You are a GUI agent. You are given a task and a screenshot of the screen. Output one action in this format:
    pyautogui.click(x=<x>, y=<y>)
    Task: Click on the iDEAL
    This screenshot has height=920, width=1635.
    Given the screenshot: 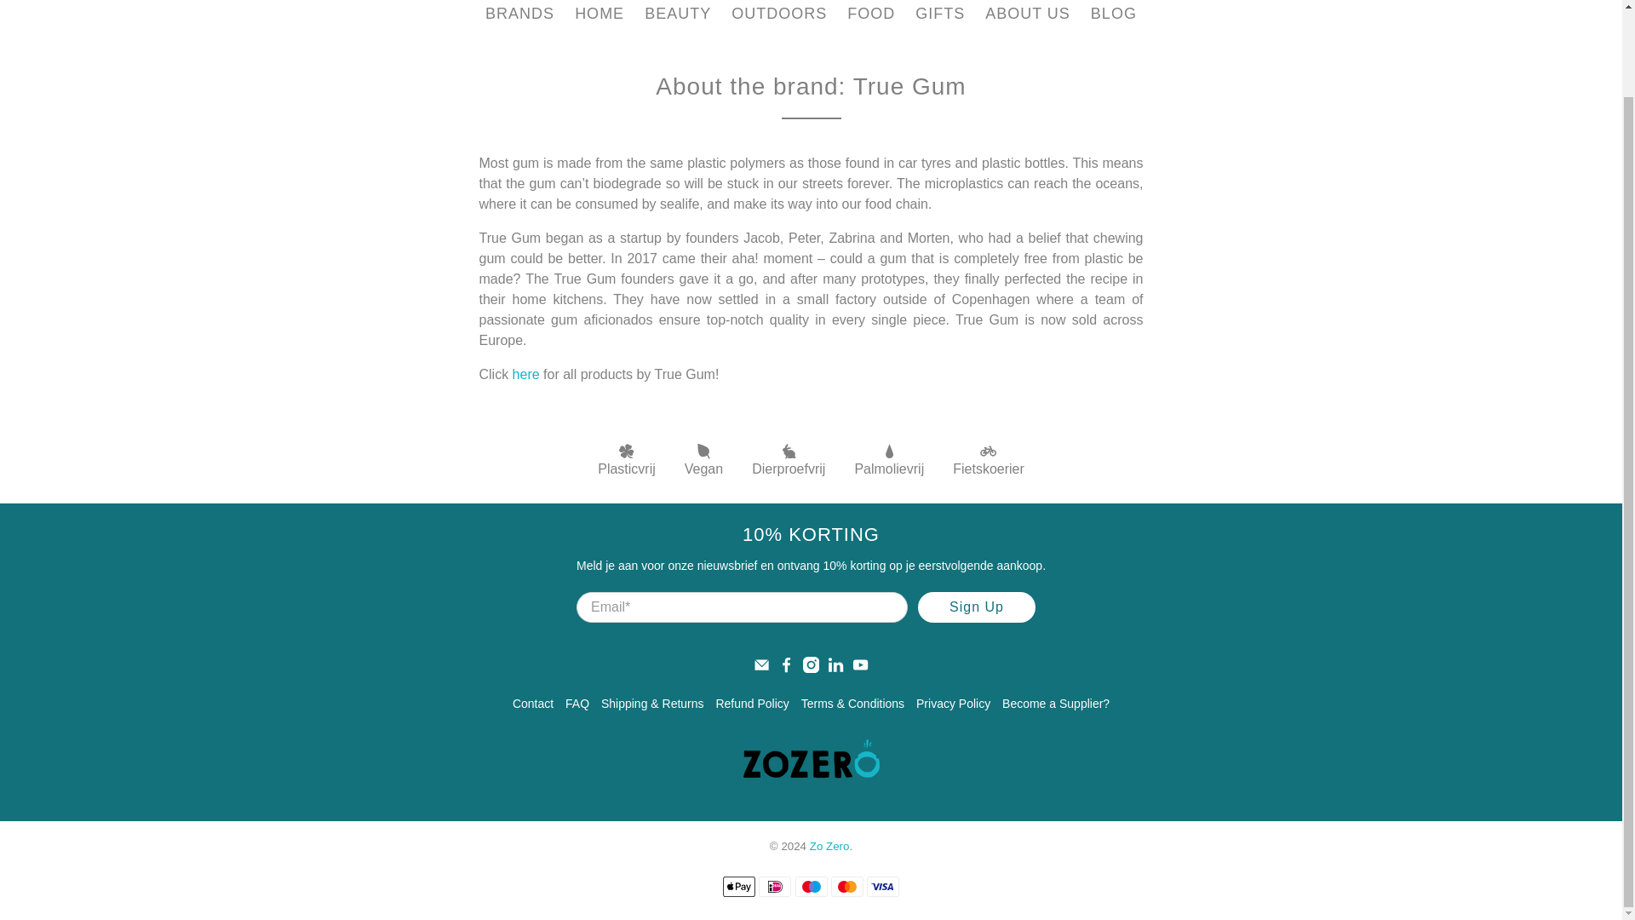 What is the action you would take?
    pyautogui.click(x=775, y=887)
    